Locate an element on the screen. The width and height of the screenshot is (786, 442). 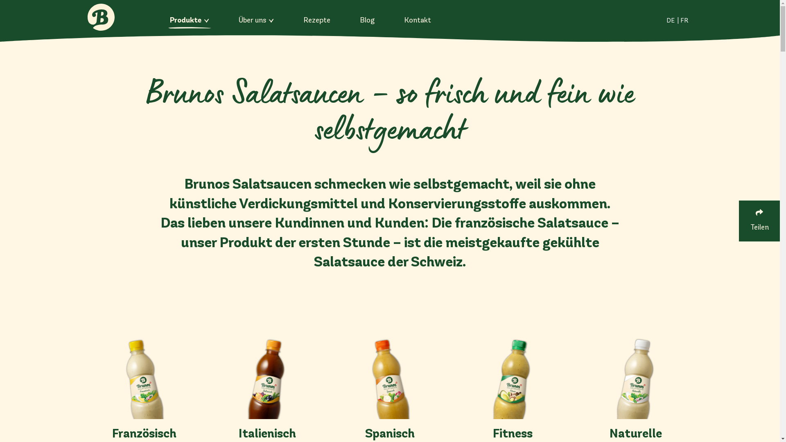
Teilen is located at coordinates (759, 221).